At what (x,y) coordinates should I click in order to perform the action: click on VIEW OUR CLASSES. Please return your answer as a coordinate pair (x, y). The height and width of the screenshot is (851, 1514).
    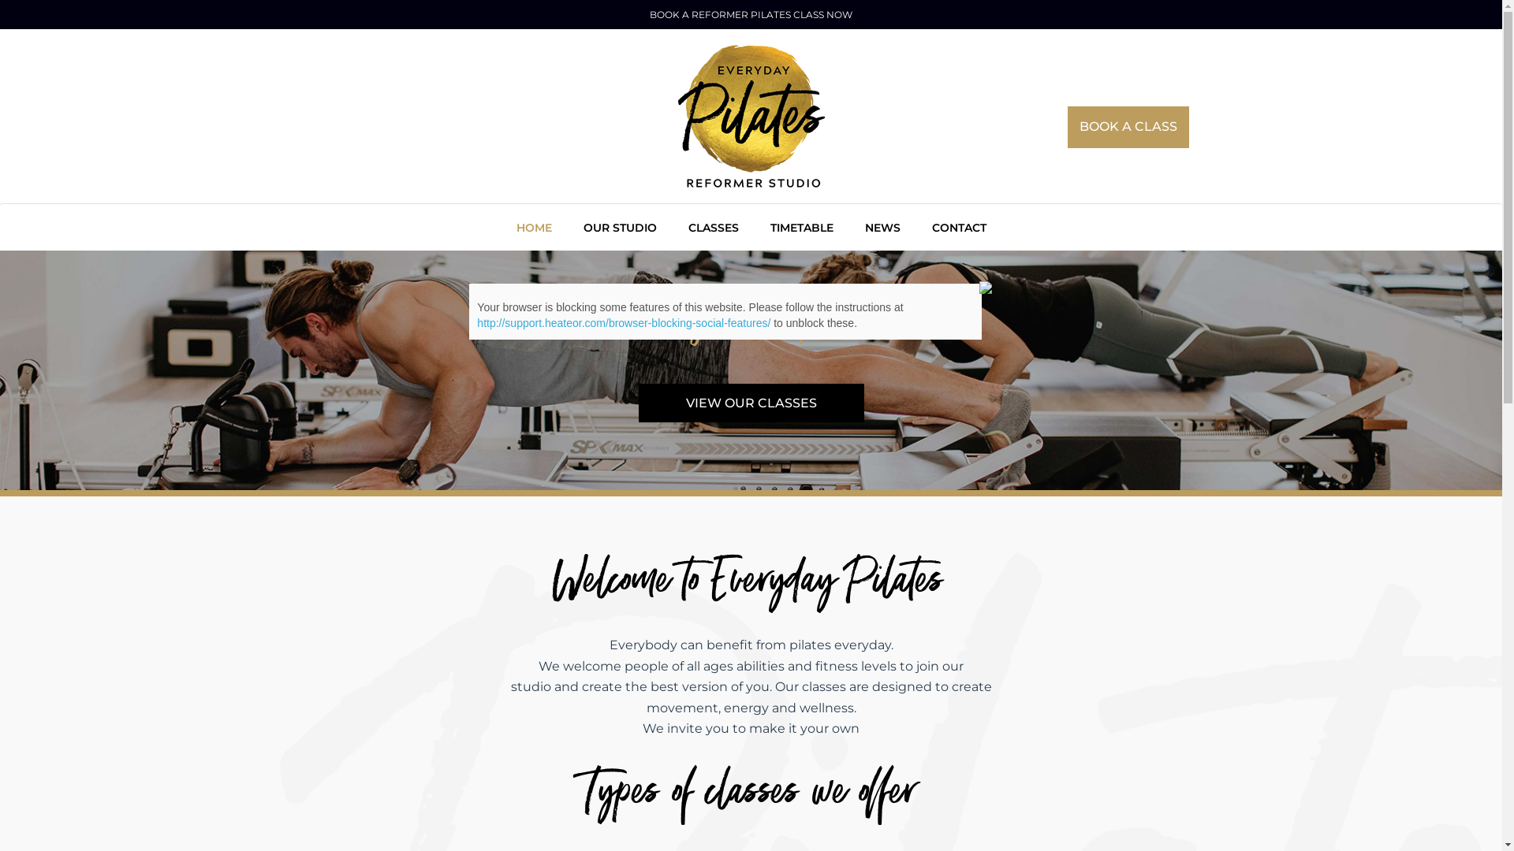
    Looking at the image, I should click on (751, 403).